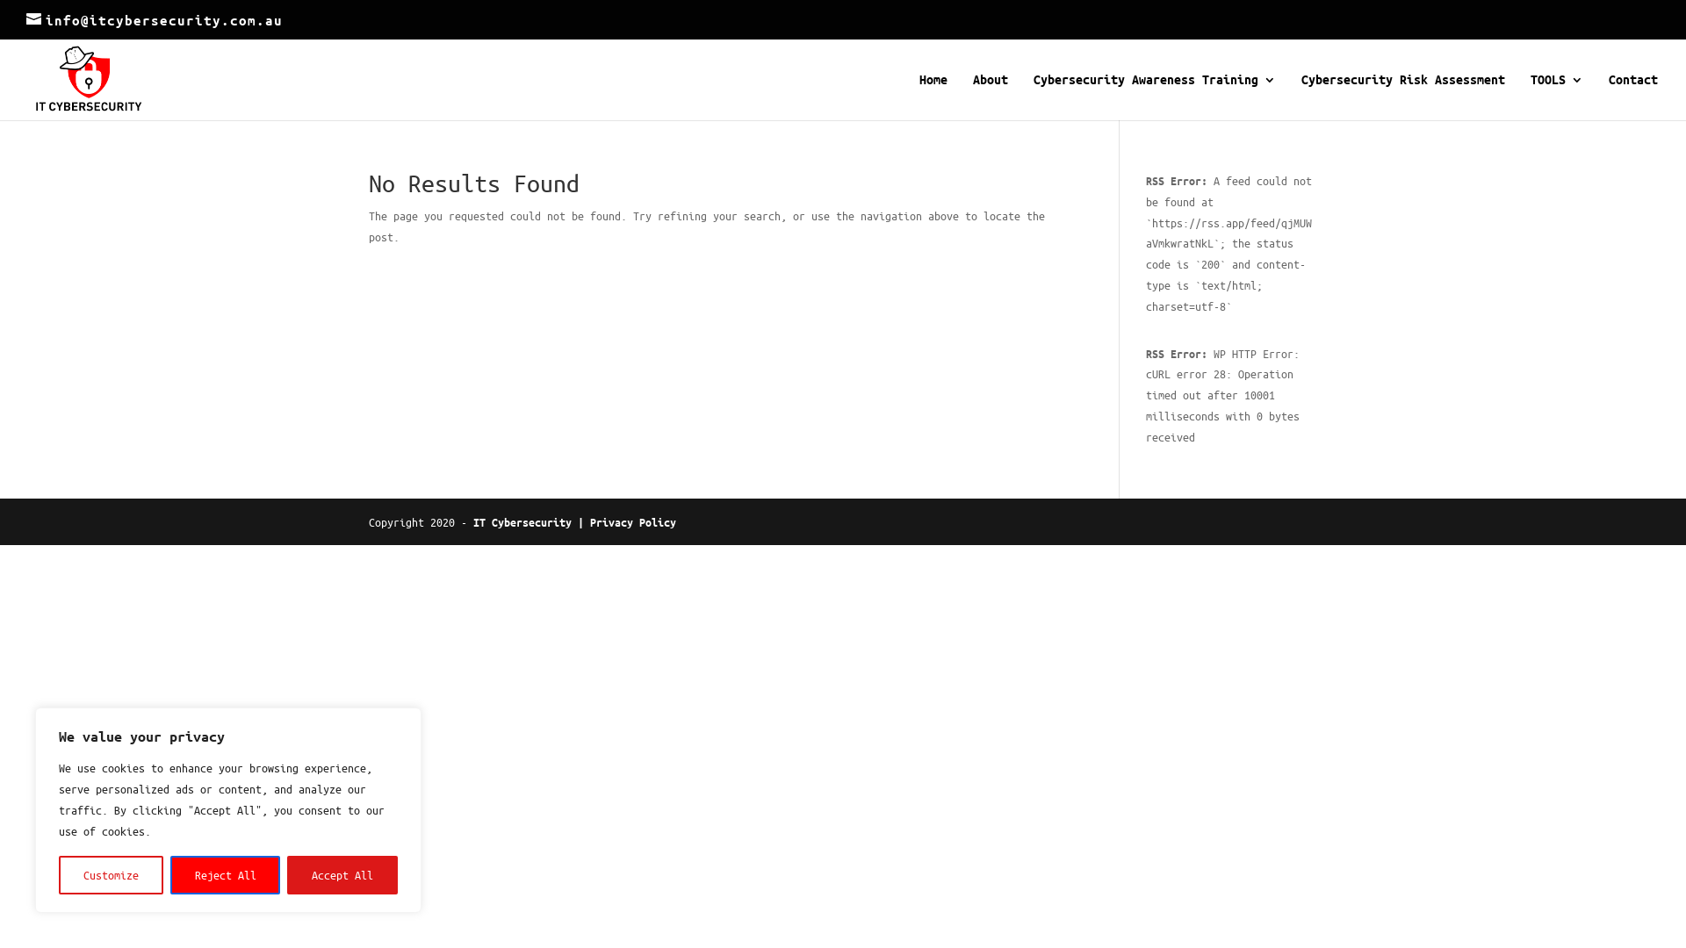 This screenshot has width=1686, height=948. What do you see at coordinates (633, 521) in the screenshot?
I see `Privacy Policy` at bounding box center [633, 521].